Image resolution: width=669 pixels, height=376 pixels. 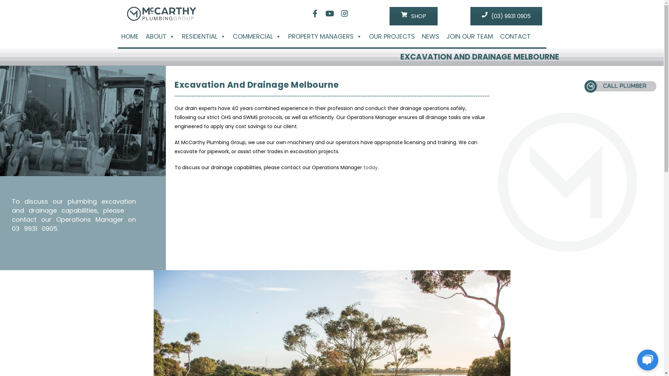 I want to click on Seaholme, so click(x=526, y=205).